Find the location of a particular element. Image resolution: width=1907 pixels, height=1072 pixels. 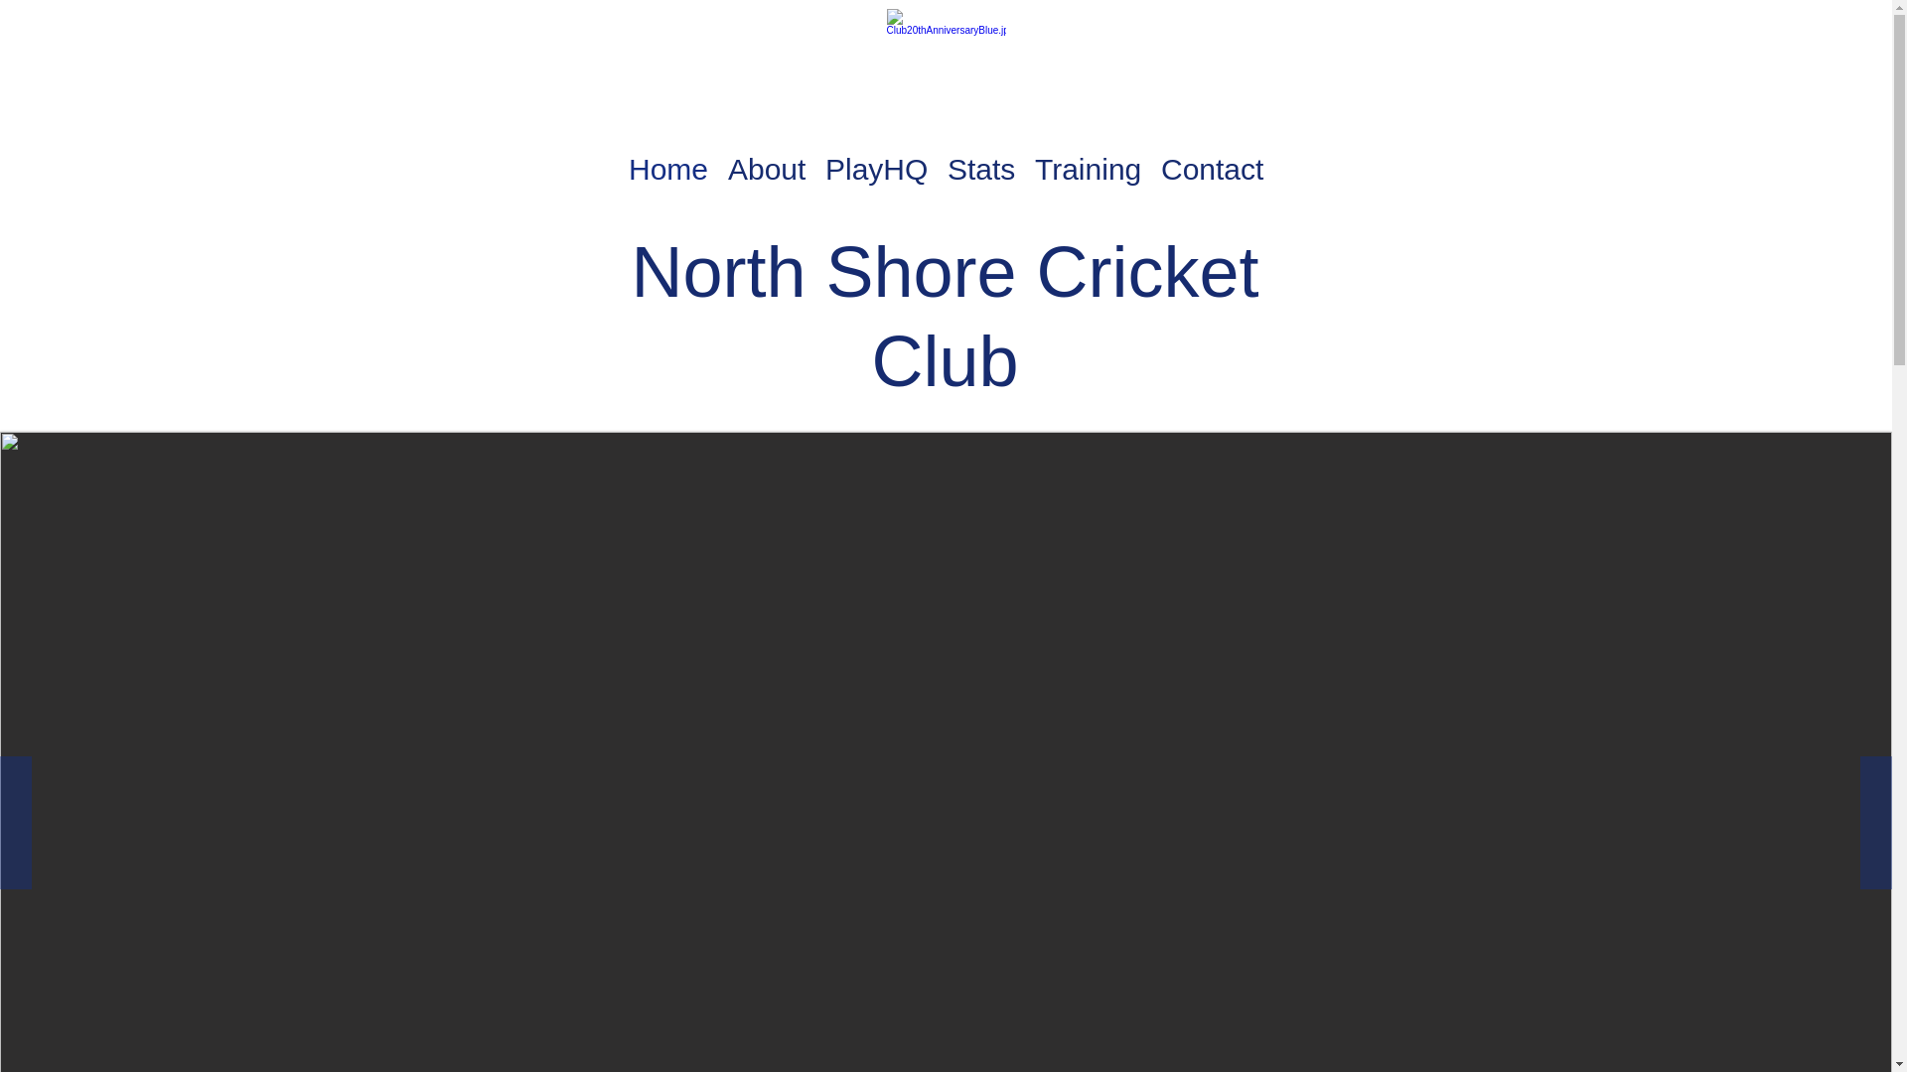

PlayHQ is located at coordinates (876, 157).